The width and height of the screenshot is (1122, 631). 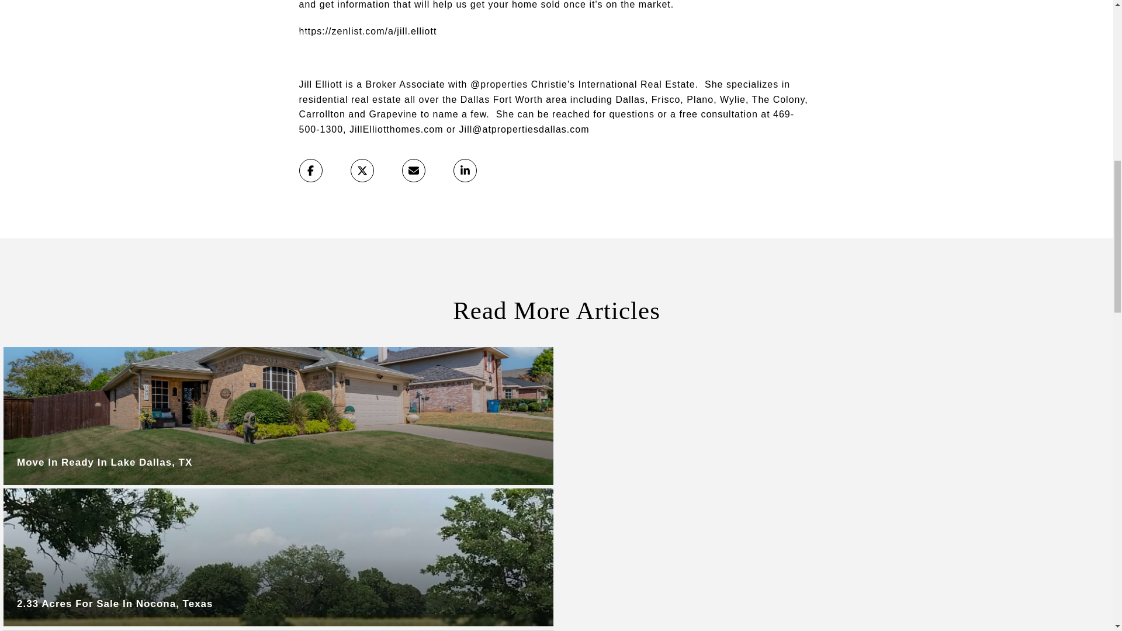 I want to click on Your Exclusive DFW Home Search , so click(x=368, y=31).